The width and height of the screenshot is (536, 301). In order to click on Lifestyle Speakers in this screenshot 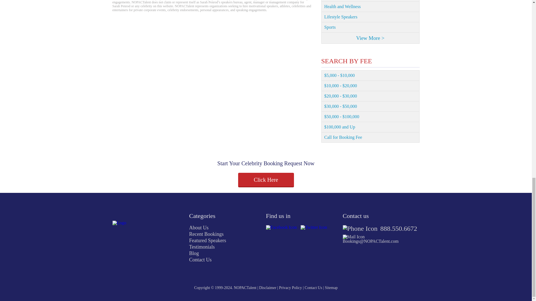, I will do `click(370, 17)`.